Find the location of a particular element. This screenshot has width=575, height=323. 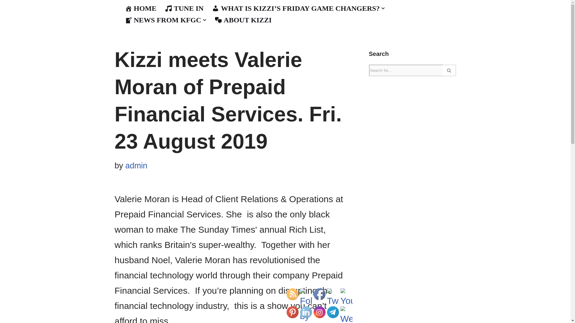

TUNE IN is located at coordinates (184, 8).